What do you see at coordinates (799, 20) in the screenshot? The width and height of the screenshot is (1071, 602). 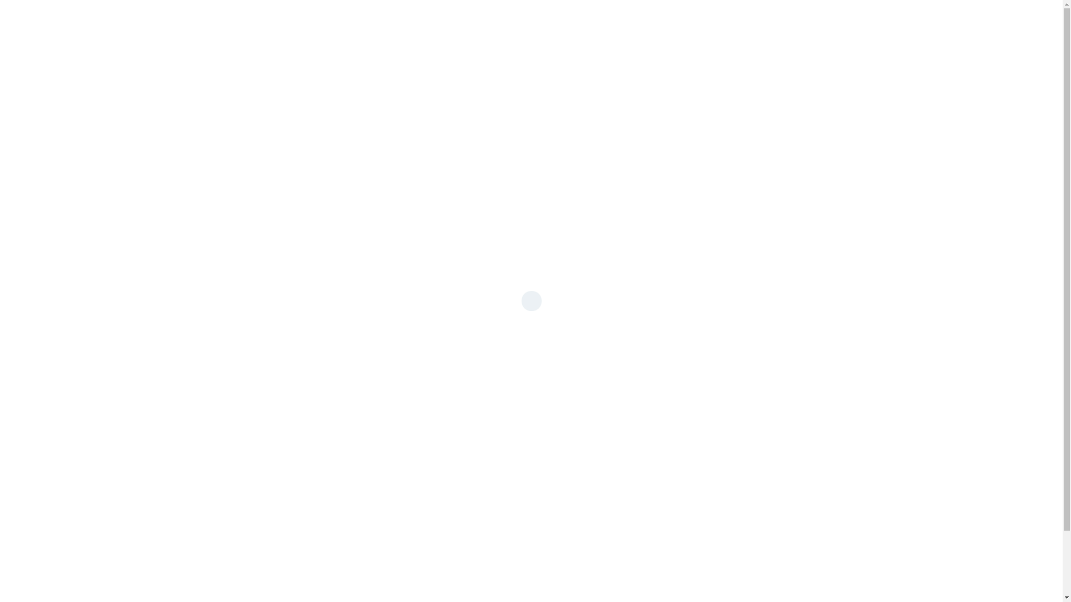 I see `Galerie` at bounding box center [799, 20].